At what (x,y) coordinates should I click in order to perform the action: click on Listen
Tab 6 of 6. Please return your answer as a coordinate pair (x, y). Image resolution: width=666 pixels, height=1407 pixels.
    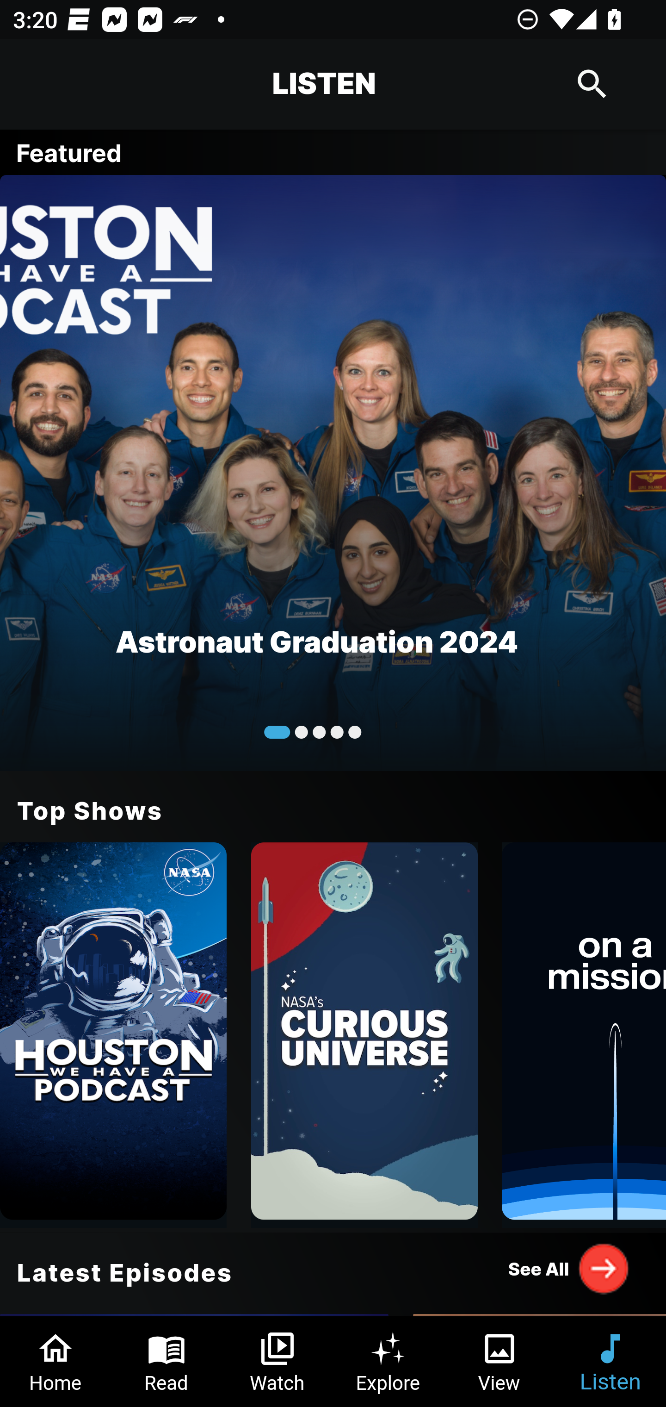
    Looking at the image, I should click on (610, 1362).